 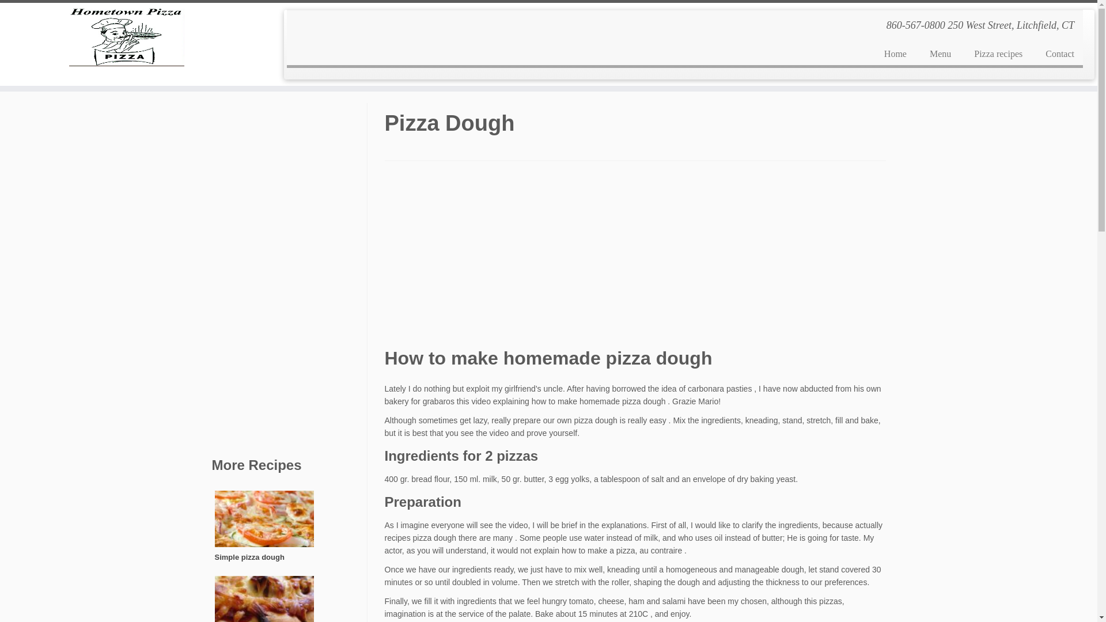 I want to click on Contact, so click(x=1054, y=54).